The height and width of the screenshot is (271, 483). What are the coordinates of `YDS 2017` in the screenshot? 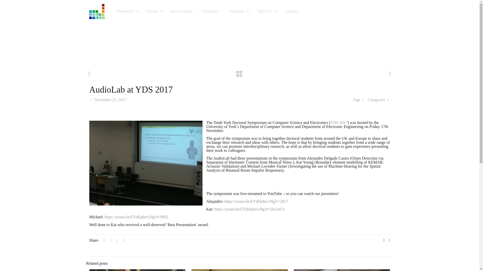 It's located at (339, 122).